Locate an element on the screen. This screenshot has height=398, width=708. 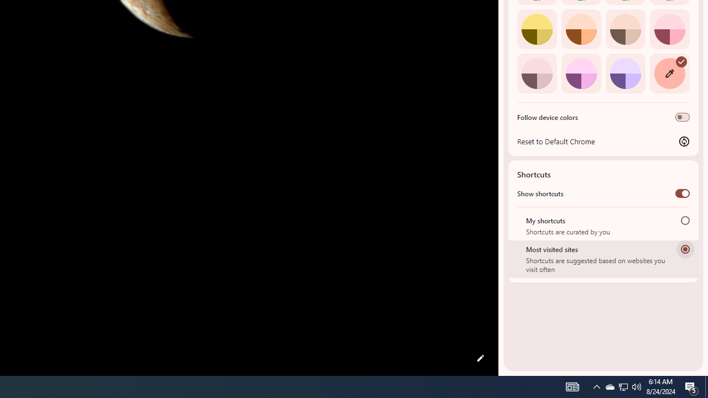
My shortcuts is located at coordinates (685, 220).